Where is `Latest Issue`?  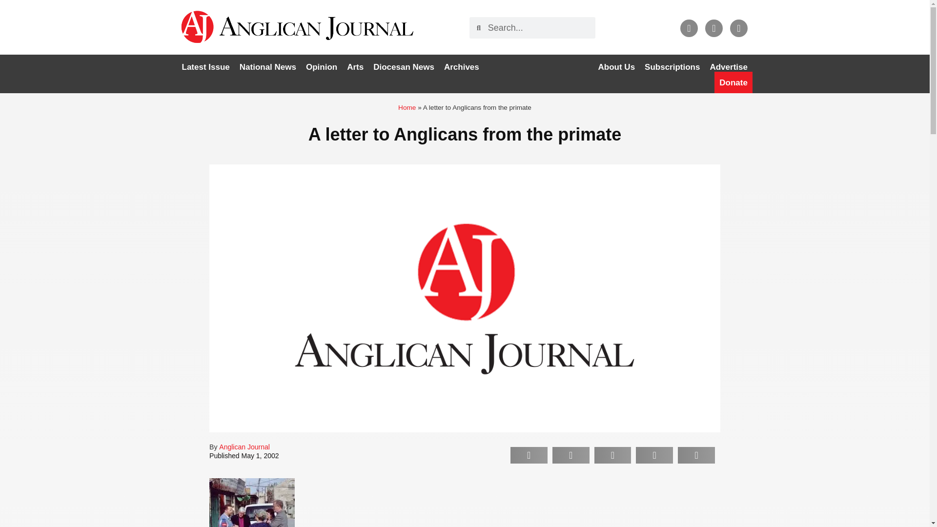 Latest Issue is located at coordinates (205, 67).